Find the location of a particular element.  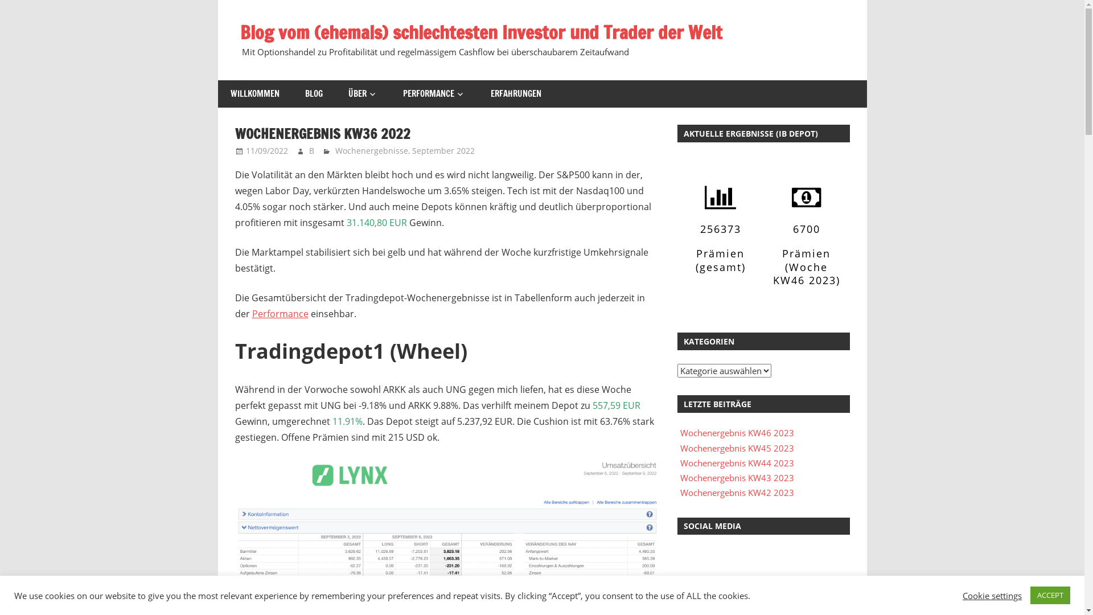

Wochenergebnis KW45 2023 is located at coordinates (737, 448).